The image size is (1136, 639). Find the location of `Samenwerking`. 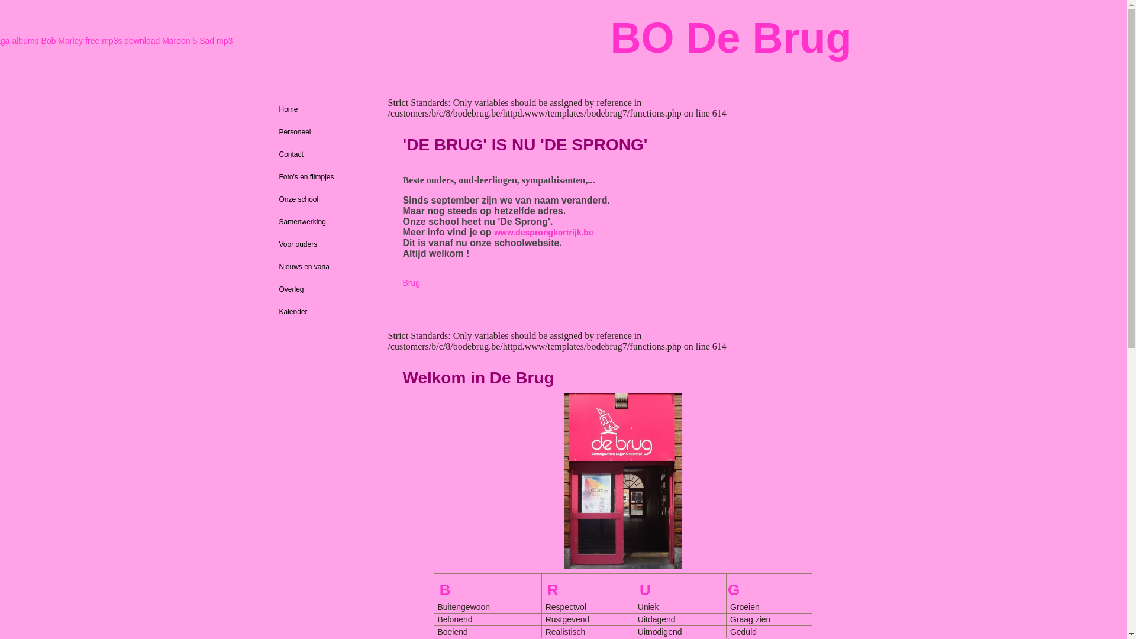

Samenwerking is located at coordinates (328, 222).